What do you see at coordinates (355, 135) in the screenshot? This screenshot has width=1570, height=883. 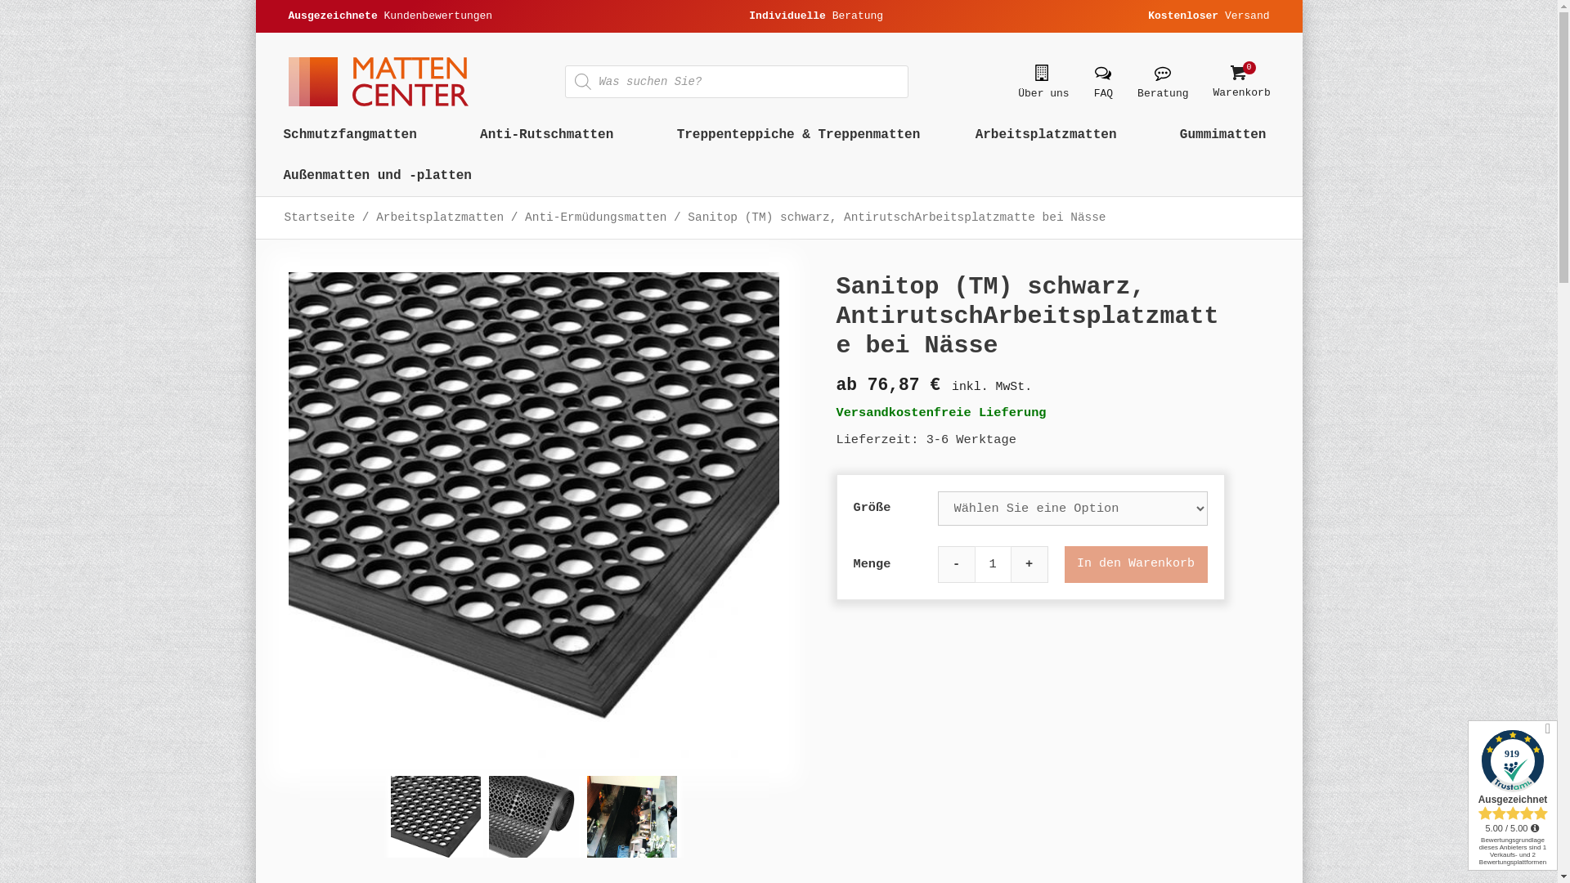 I see `Schmutzfangmatten` at bounding box center [355, 135].